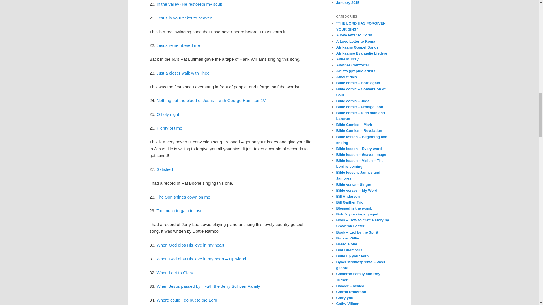  What do you see at coordinates (178, 45) in the screenshot?
I see `Jesus remembered me` at bounding box center [178, 45].